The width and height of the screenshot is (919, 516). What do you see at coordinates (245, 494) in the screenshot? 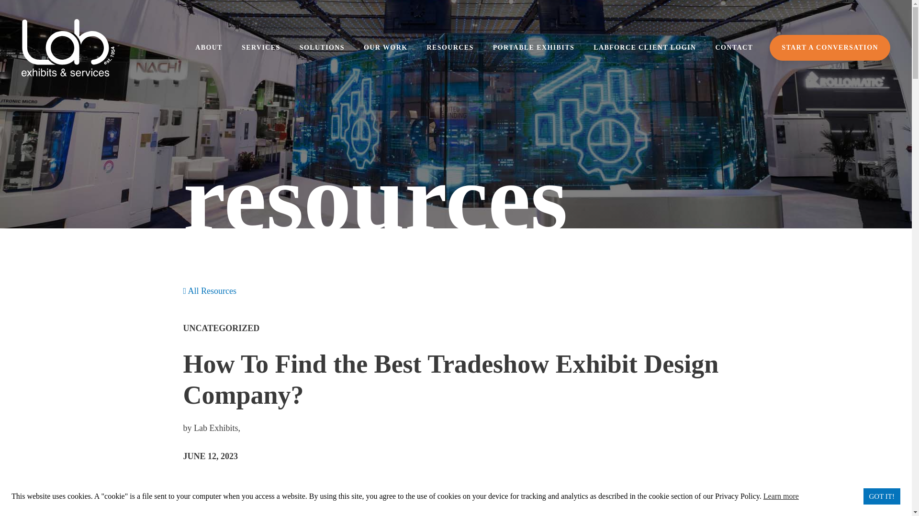
I see `Share this post!` at bounding box center [245, 494].